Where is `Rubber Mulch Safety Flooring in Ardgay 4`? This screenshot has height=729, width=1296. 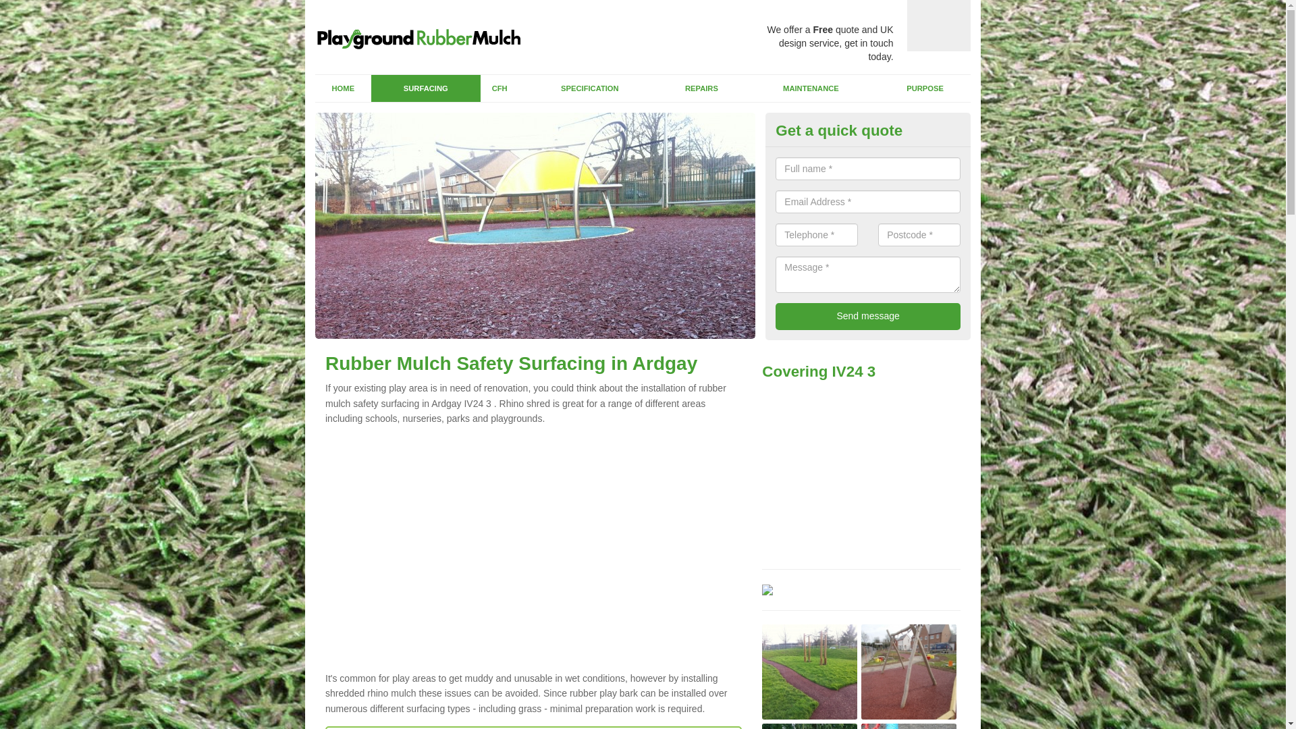
Rubber Mulch Safety Flooring in Ardgay 4 is located at coordinates (909, 726).